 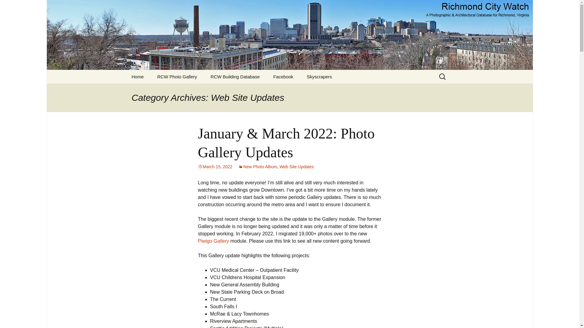 I want to click on Table of Contents, so click(x=319, y=77).